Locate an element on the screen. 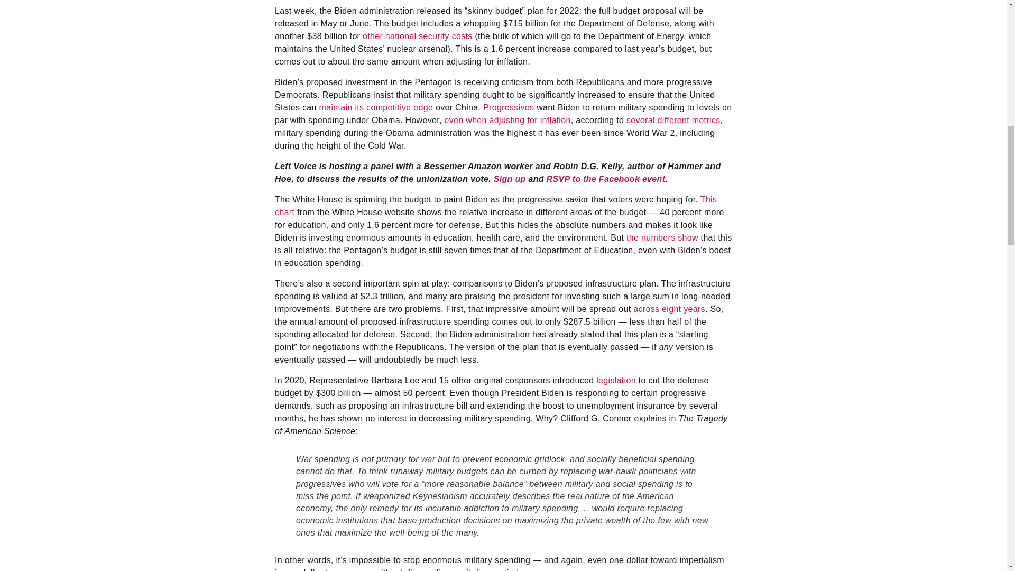 This screenshot has width=1015, height=571. Progressives is located at coordinates (508, 107).